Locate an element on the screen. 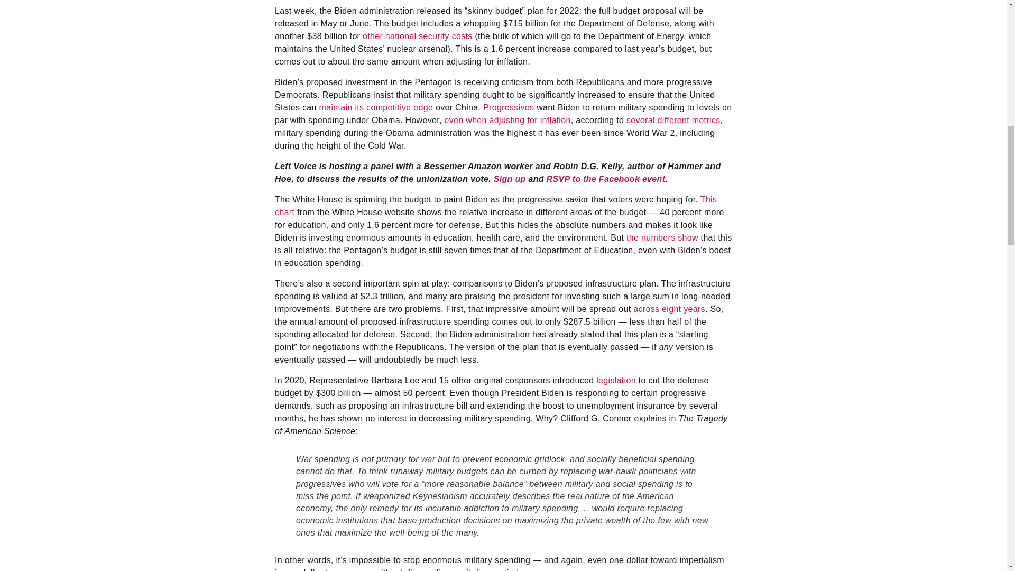 This screenshot has width=1015, height=571. Progressives is located at coordinates (508, 107).